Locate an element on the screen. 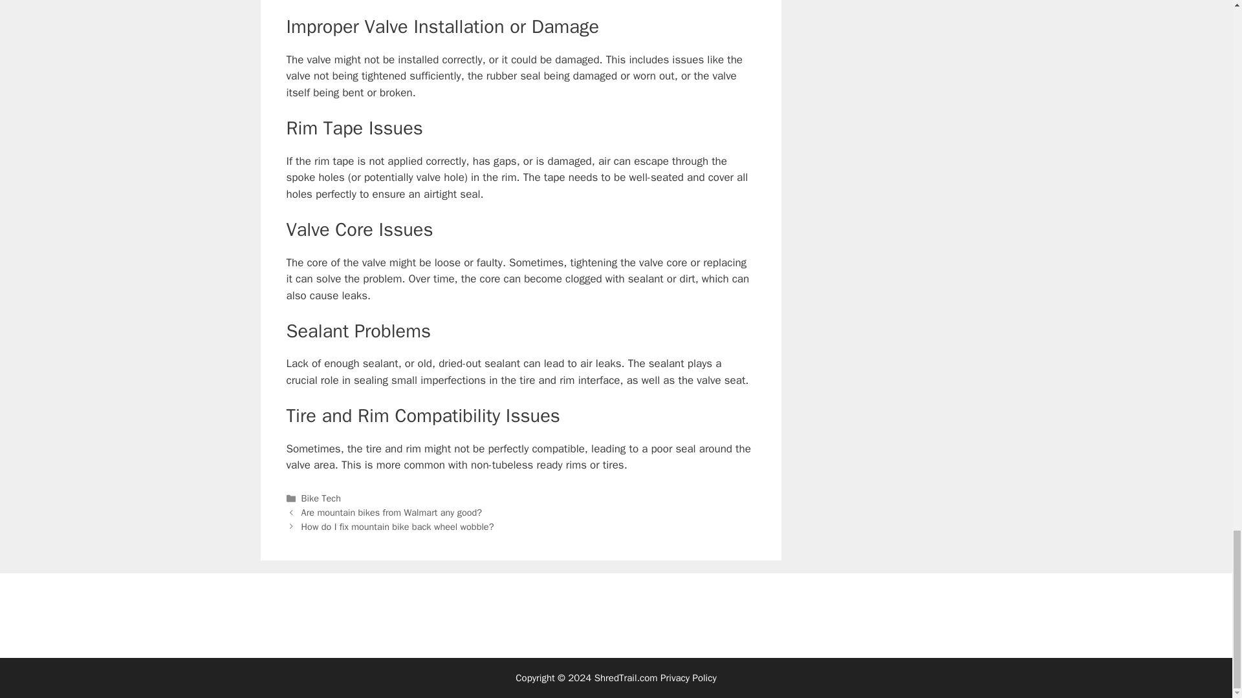 Image resolution: width=1242 pixels, height=698 pixels. Are mountain bikes from Walmart any good? is located at coordinates (391, 513).